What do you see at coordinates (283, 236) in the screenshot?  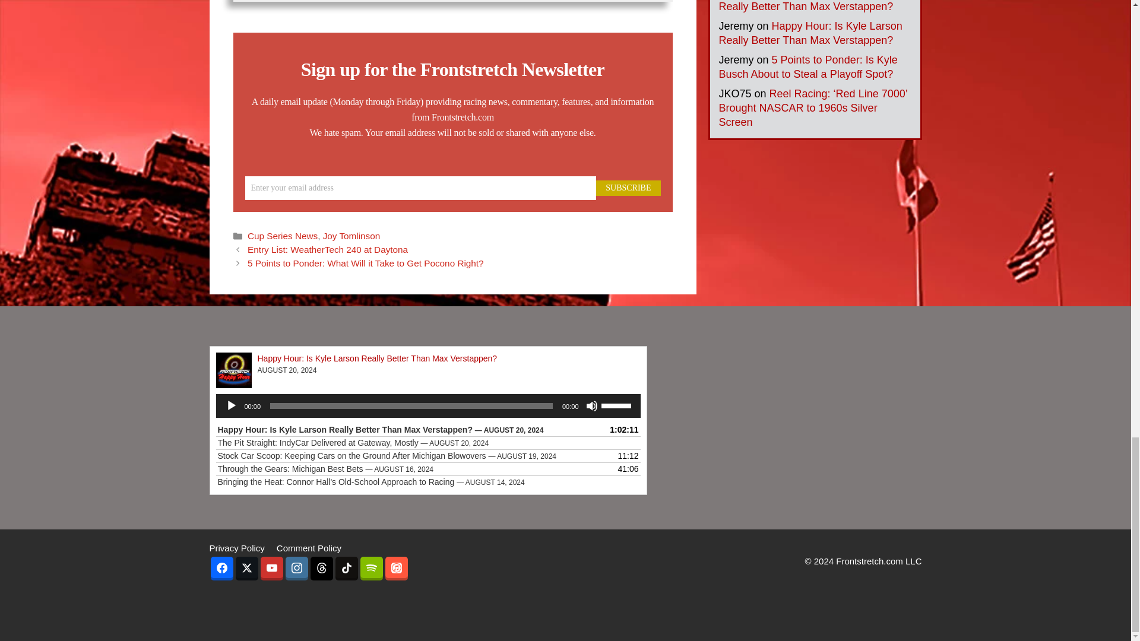 I see `Cup Series News` at bounding box center [283, 236].